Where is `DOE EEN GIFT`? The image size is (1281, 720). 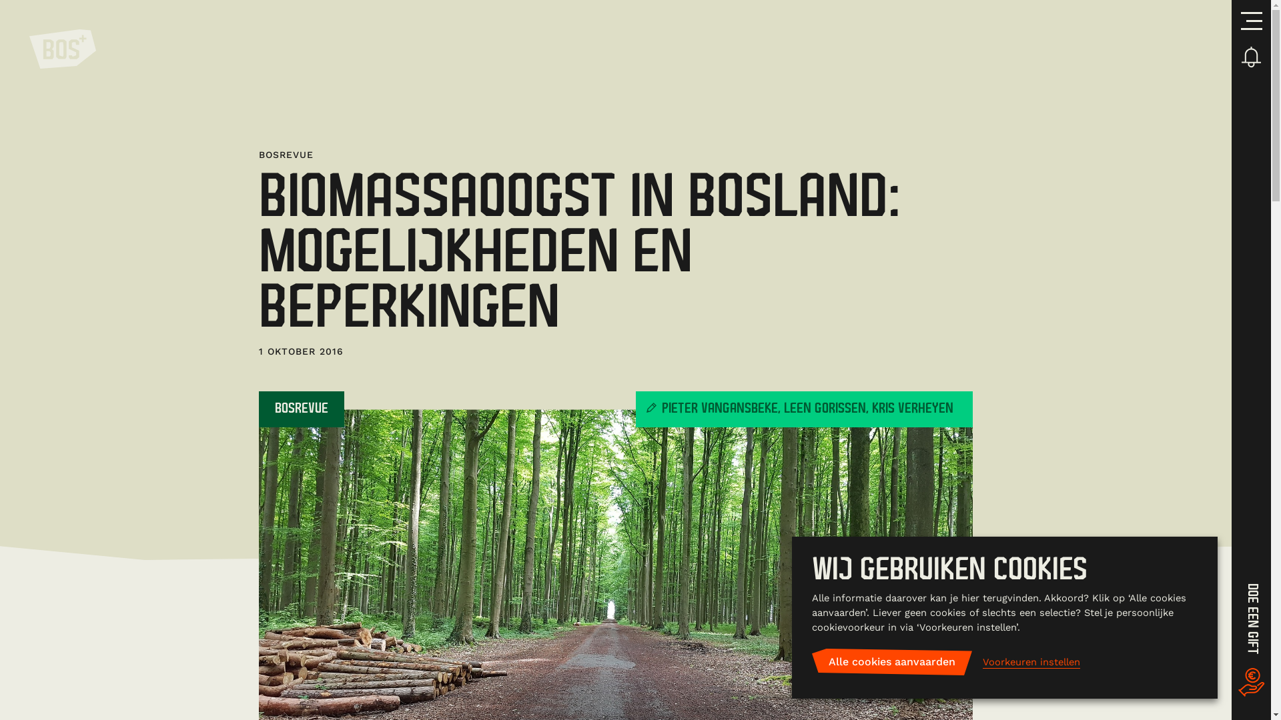
DOE EEN GIFT is located at coordinates (1252, 641).